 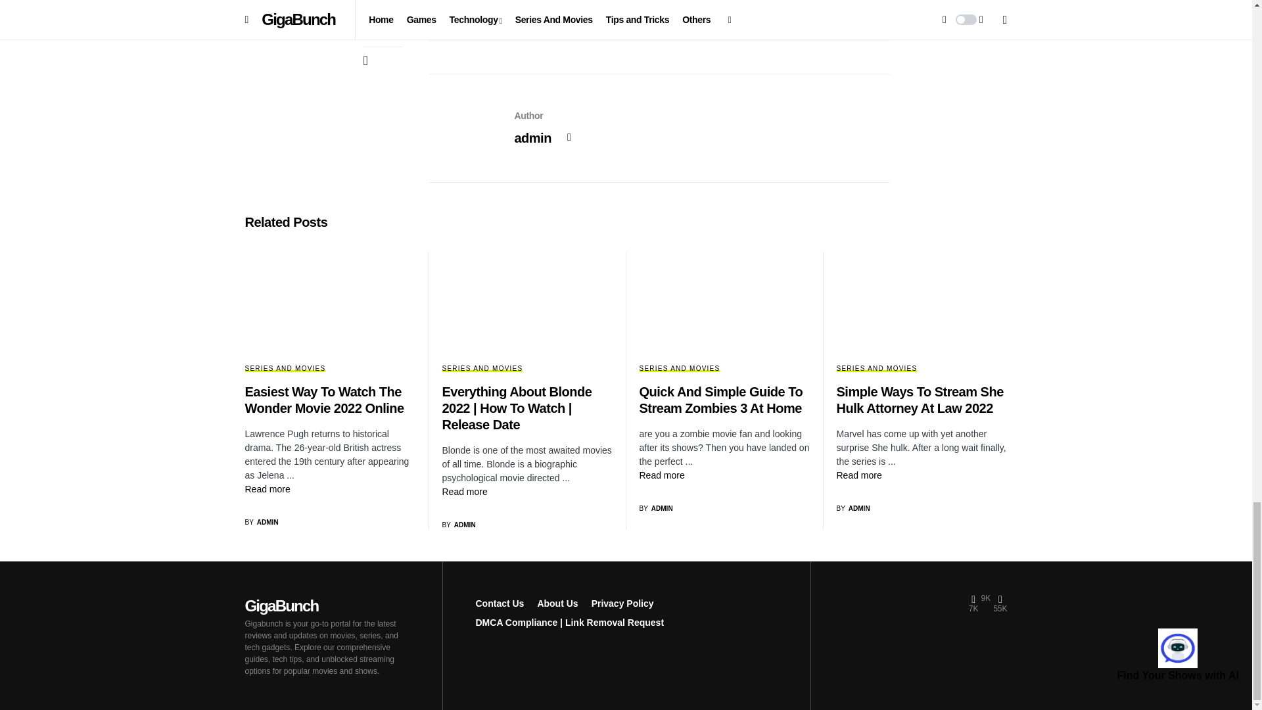 What do you see at coordinates (655, 508) in the screenshot?
I see `View all posts by admin` at bounding box center [655, 508].